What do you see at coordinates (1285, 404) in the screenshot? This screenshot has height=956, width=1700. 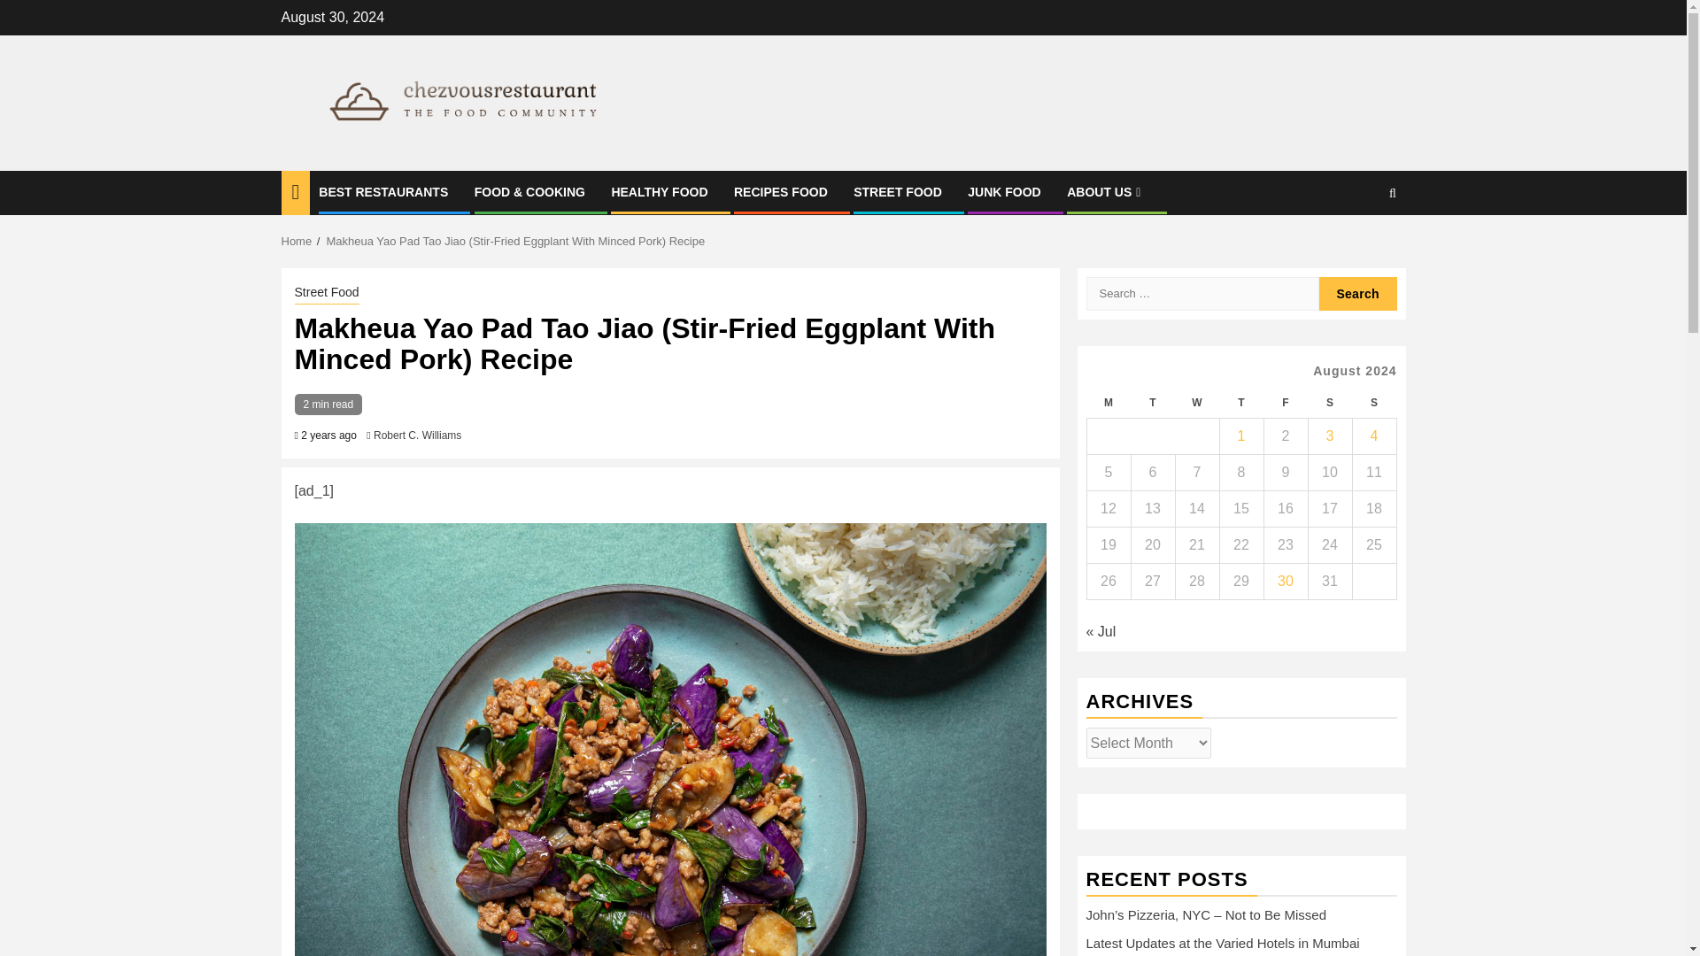 I see `Friday` at bounding box center [1285, 404].